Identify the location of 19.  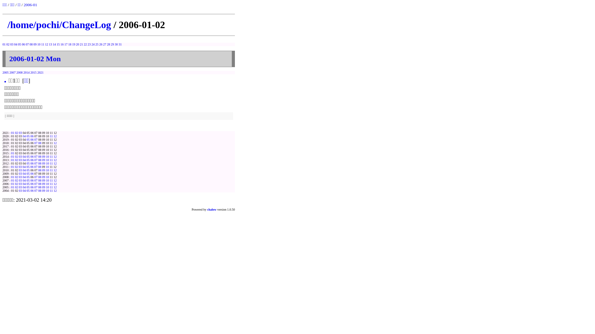
(74, 45).